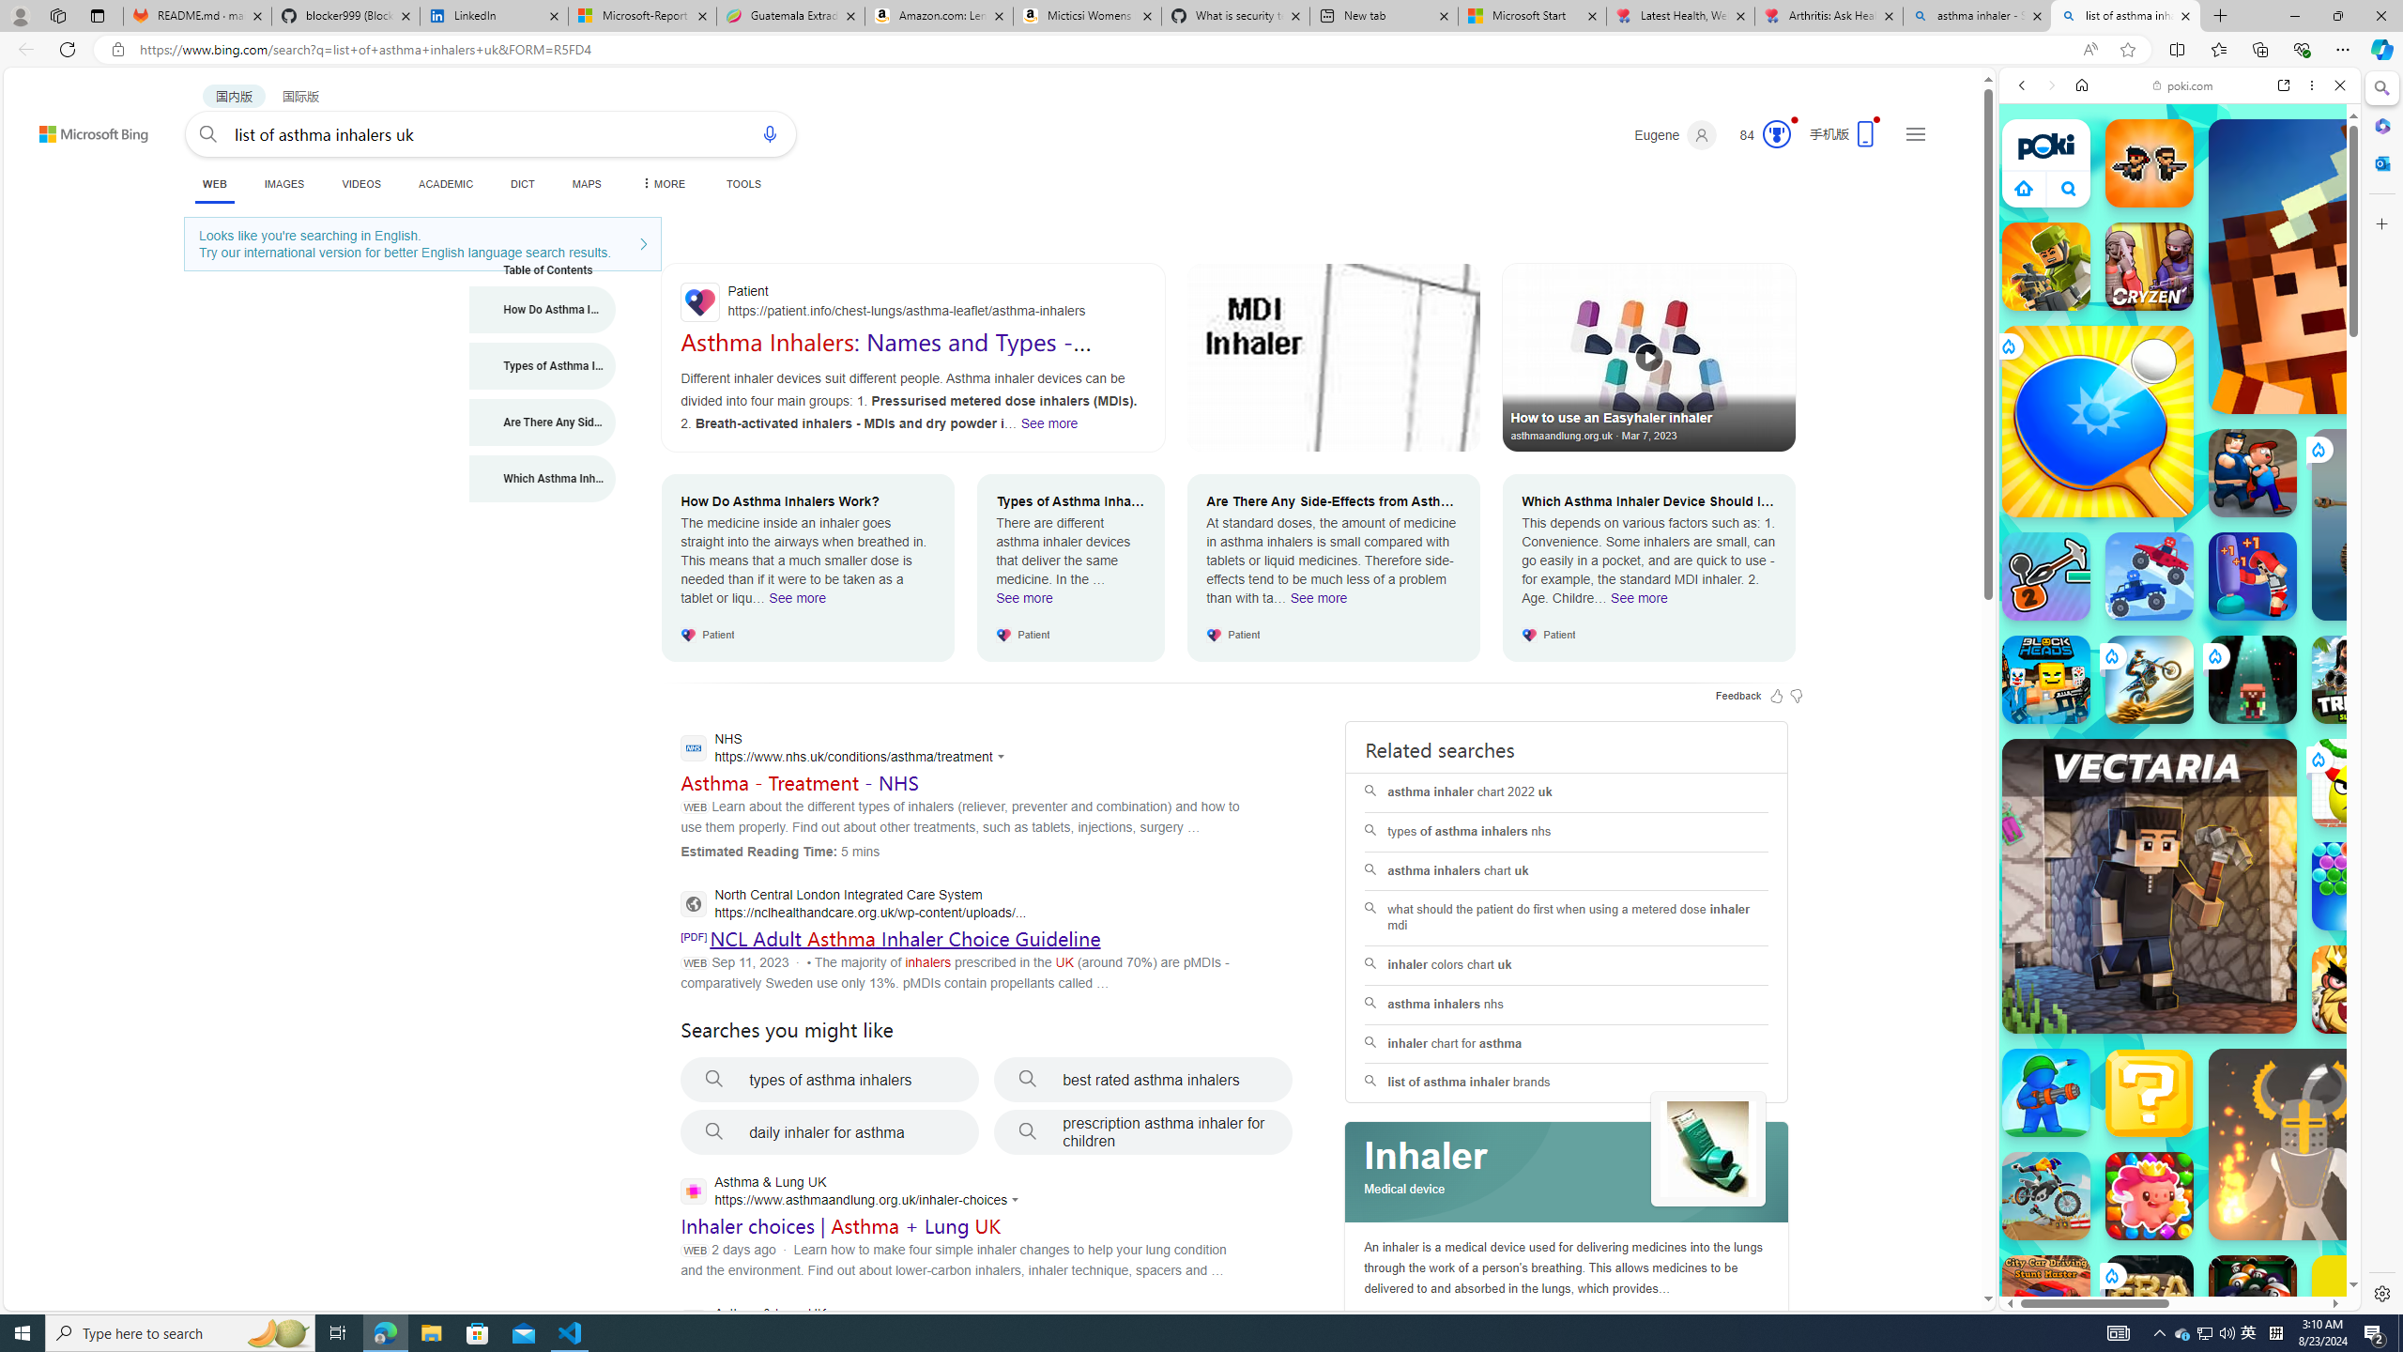 This screenshot has height=1352, width=2403. Describe the element at coordinates (1977, 16) in the screenshot. I see `asthma inhaler - Search` at that location.